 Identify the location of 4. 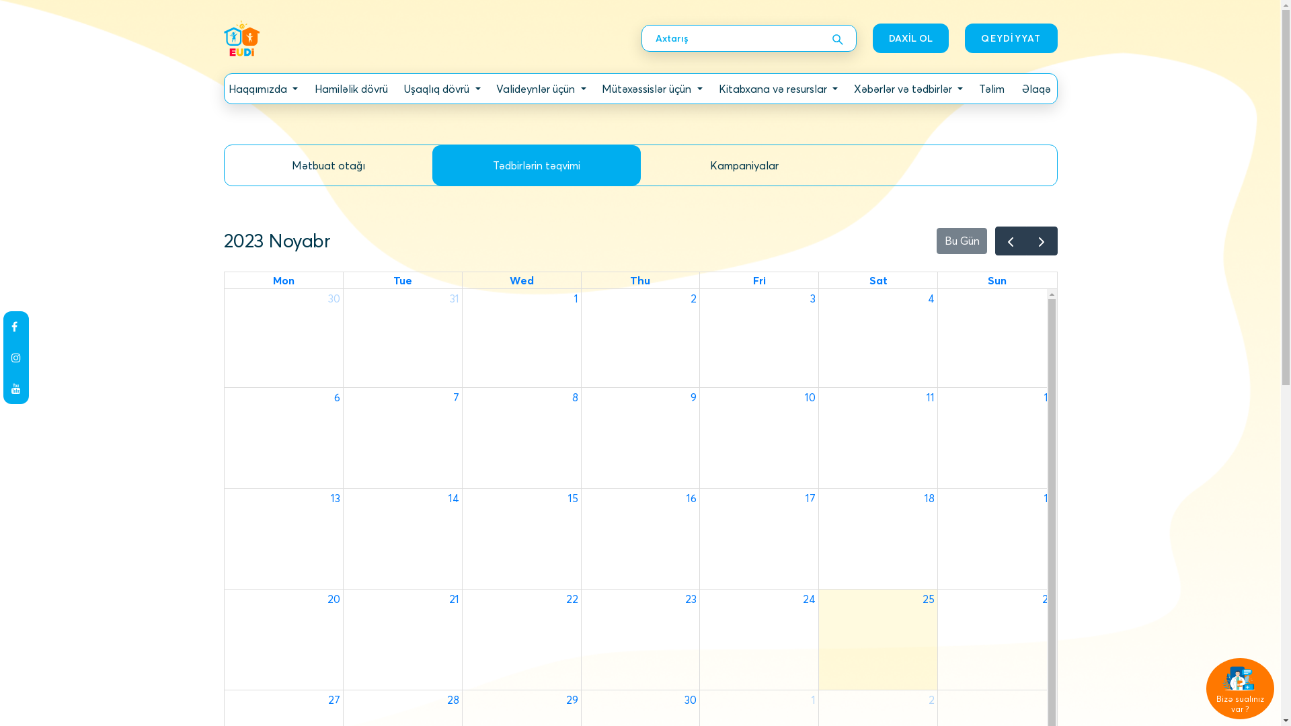
(931, 298).